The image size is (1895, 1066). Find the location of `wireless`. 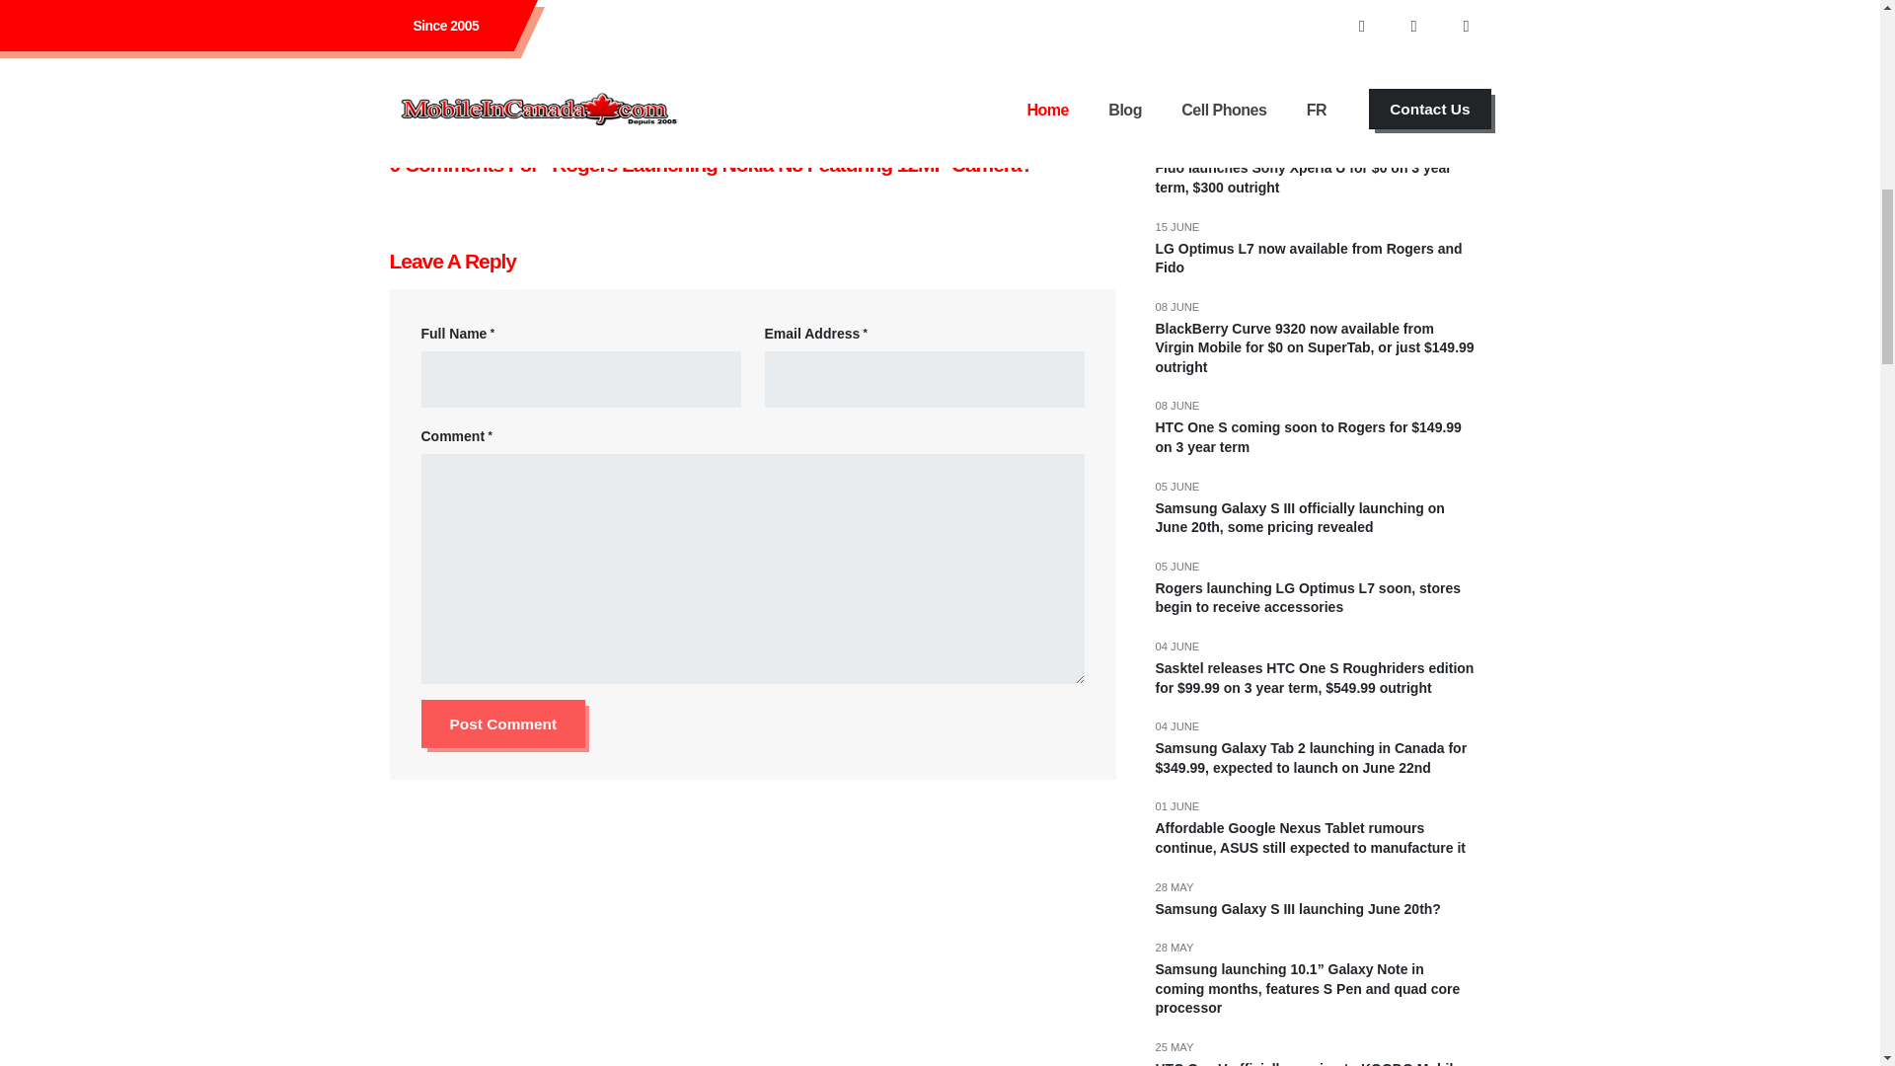

wireless is located at coordinates (551, 28).